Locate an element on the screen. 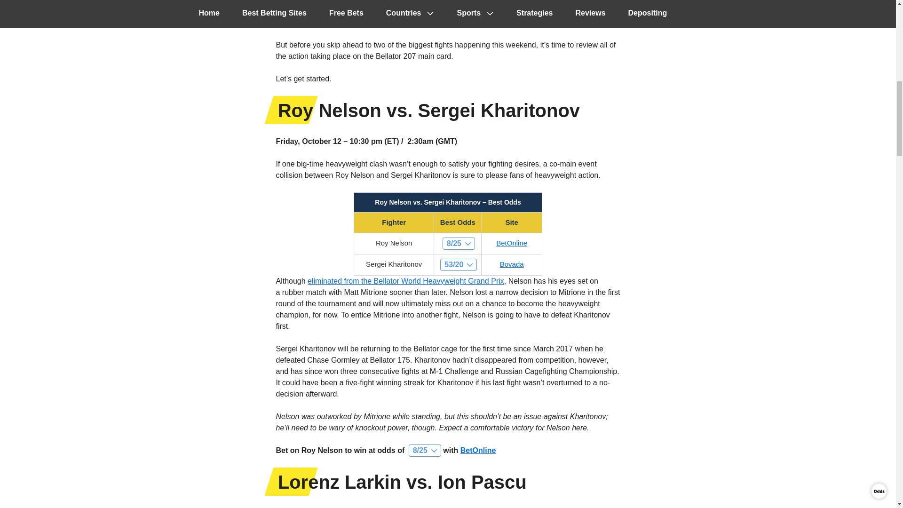 The image size is (903, 508). Bovada is located at coordinates (512, 264).